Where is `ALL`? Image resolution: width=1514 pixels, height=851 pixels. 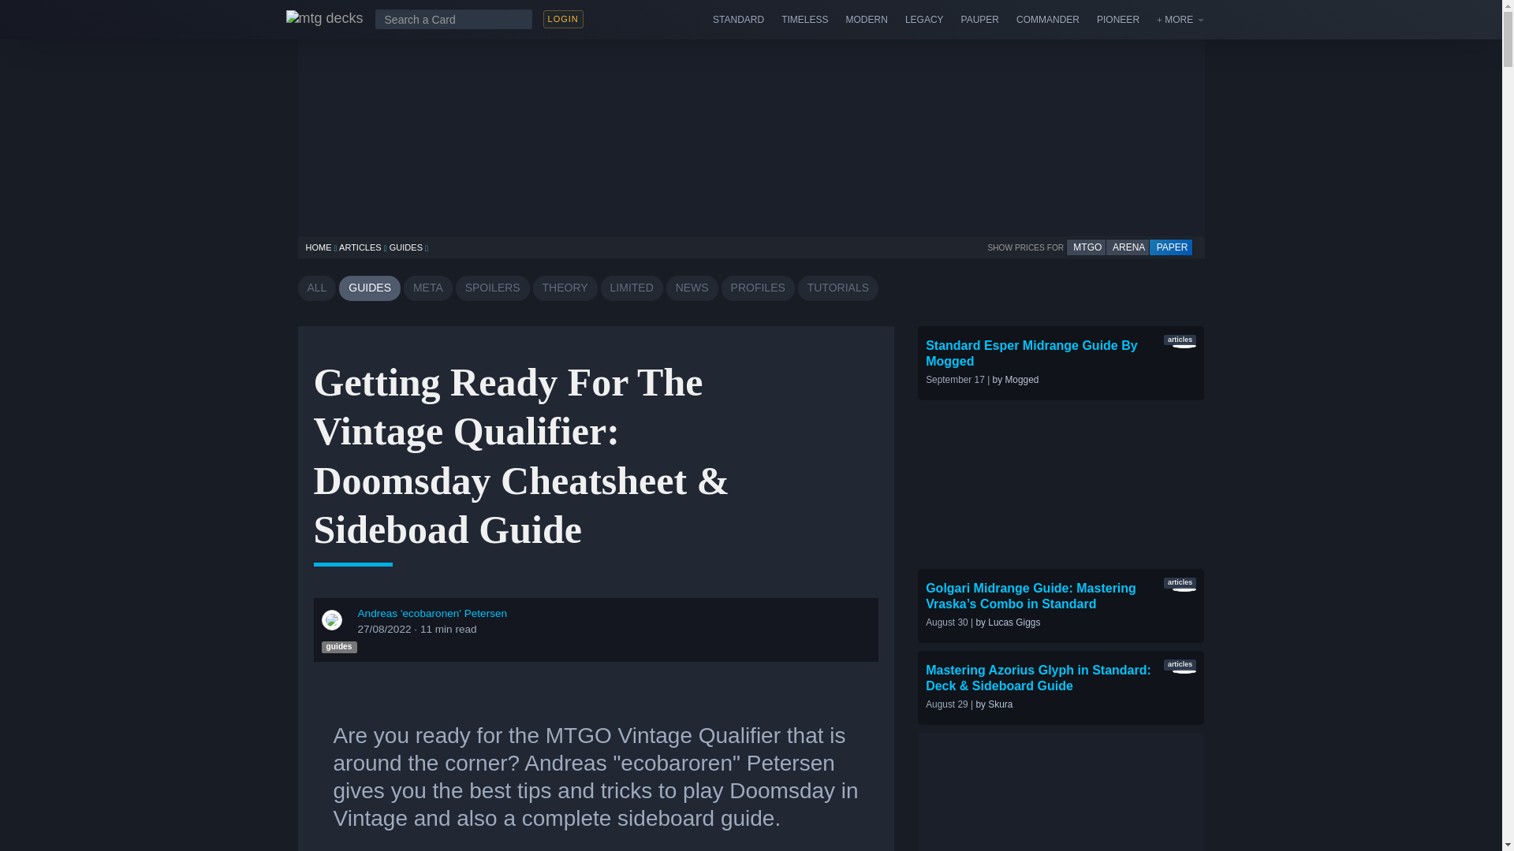
ALL is located at coordinates (317, 288).